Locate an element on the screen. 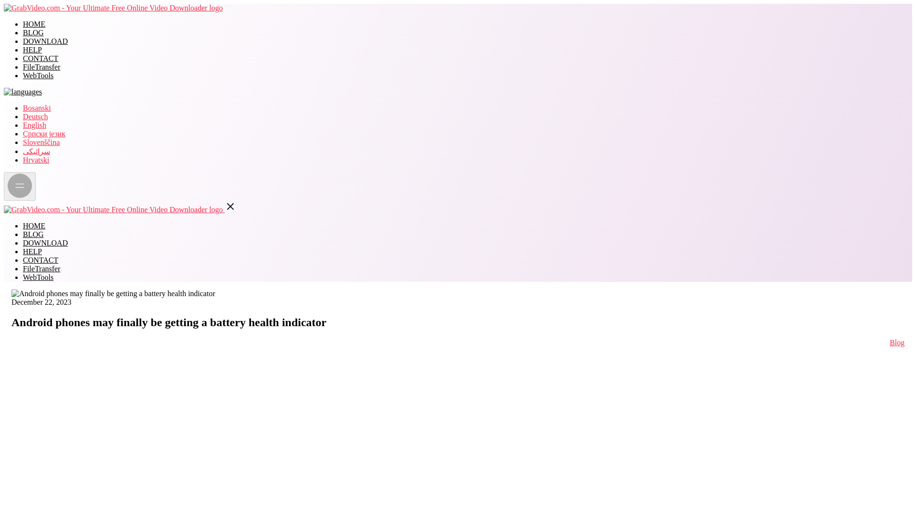 The width and height of the screenshot is (916, 515). BLOG is located at coordinates (33, 32).